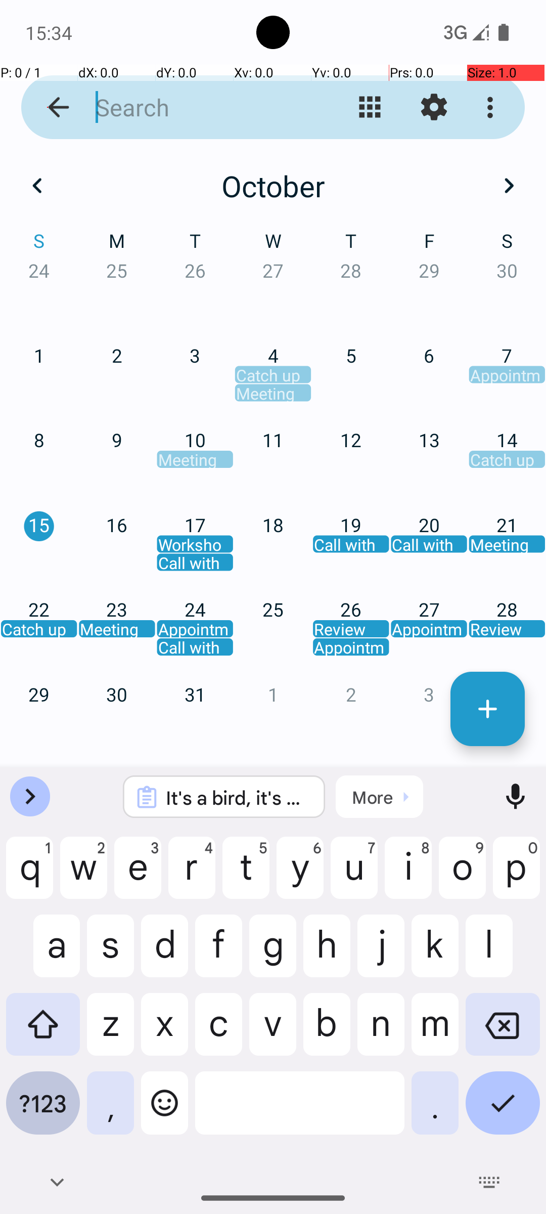 The width and height of the screenshot is (546, 1214). I want to click on It's a bird, it's a plane., so click(238, 797).